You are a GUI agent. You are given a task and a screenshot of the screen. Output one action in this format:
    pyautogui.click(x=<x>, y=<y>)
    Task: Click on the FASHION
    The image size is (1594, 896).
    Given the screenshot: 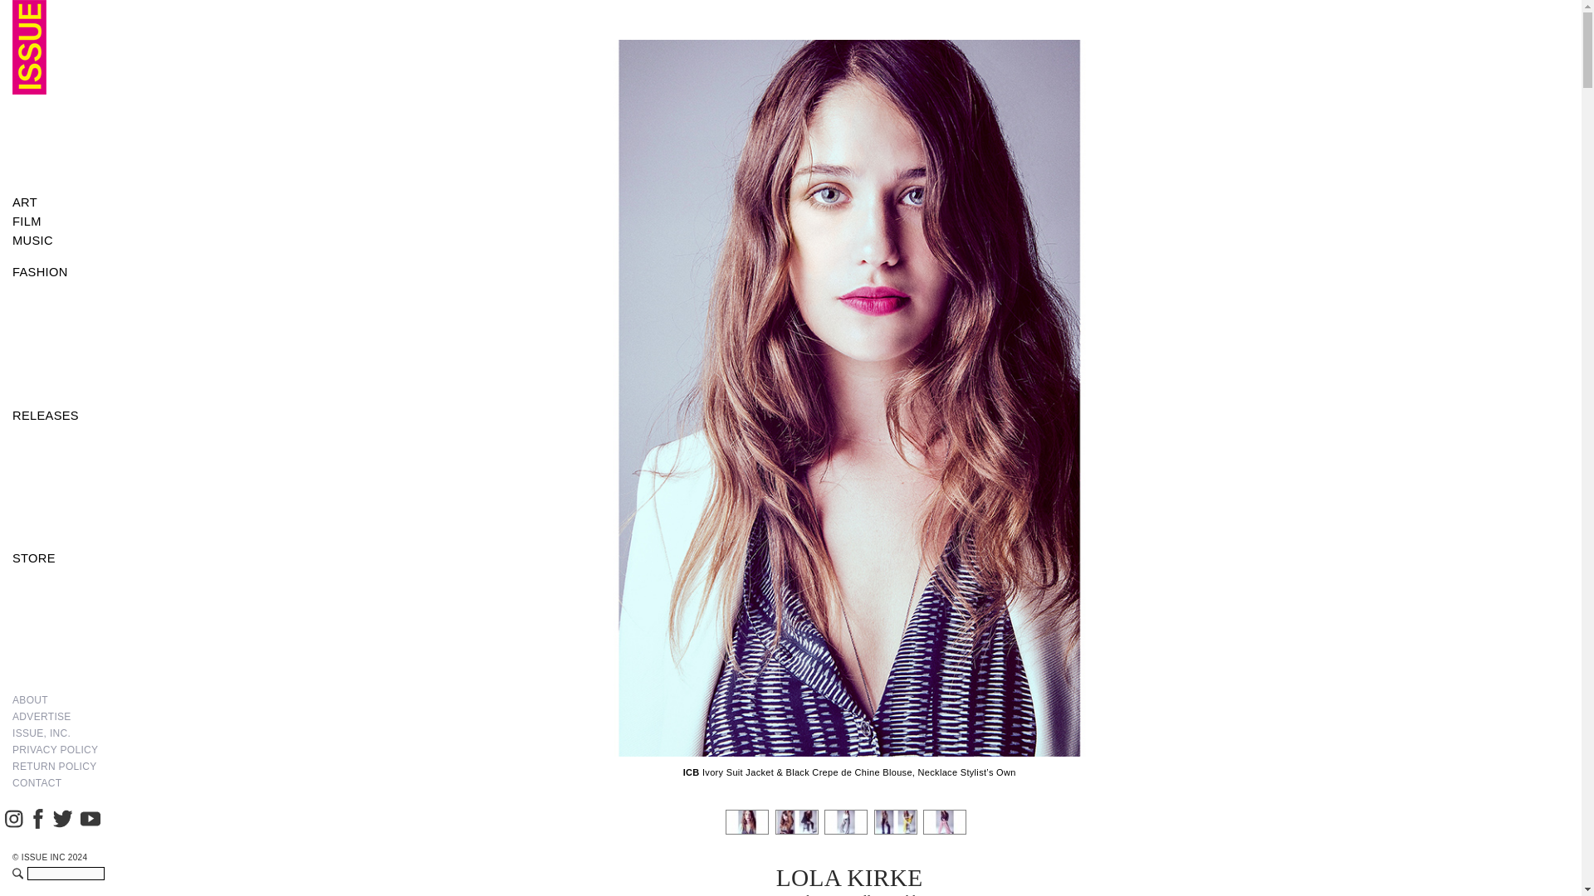 What is the action you would take?
    pyautogui.click(x=58, y=272)
    